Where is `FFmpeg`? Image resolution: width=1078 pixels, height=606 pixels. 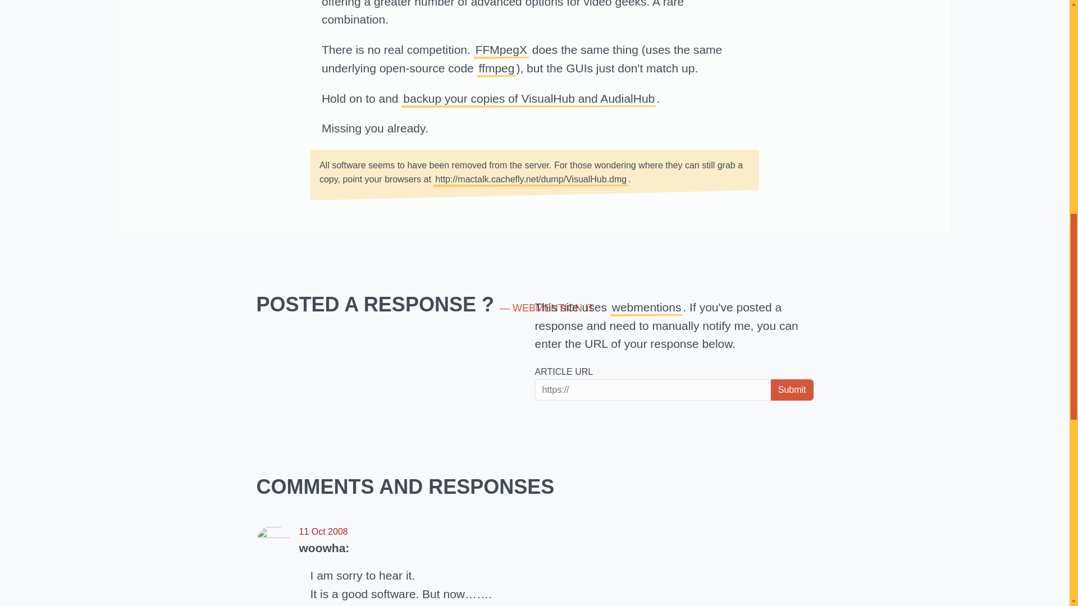 FFmpeg is located at coordinates (496, 68).